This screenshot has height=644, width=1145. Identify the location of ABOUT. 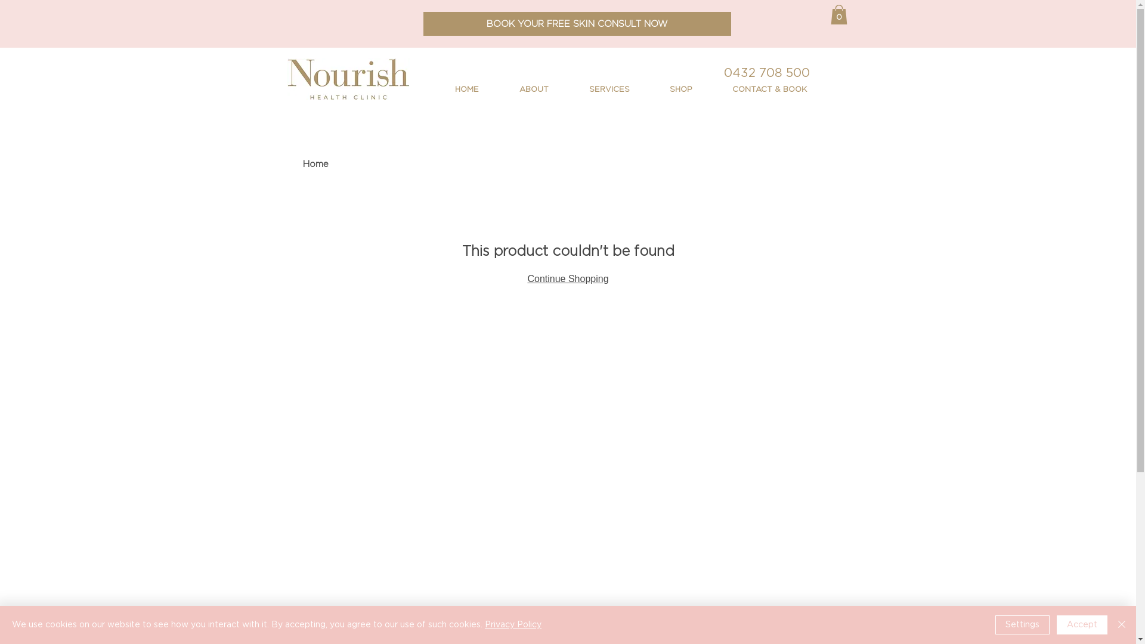
(519, 90).